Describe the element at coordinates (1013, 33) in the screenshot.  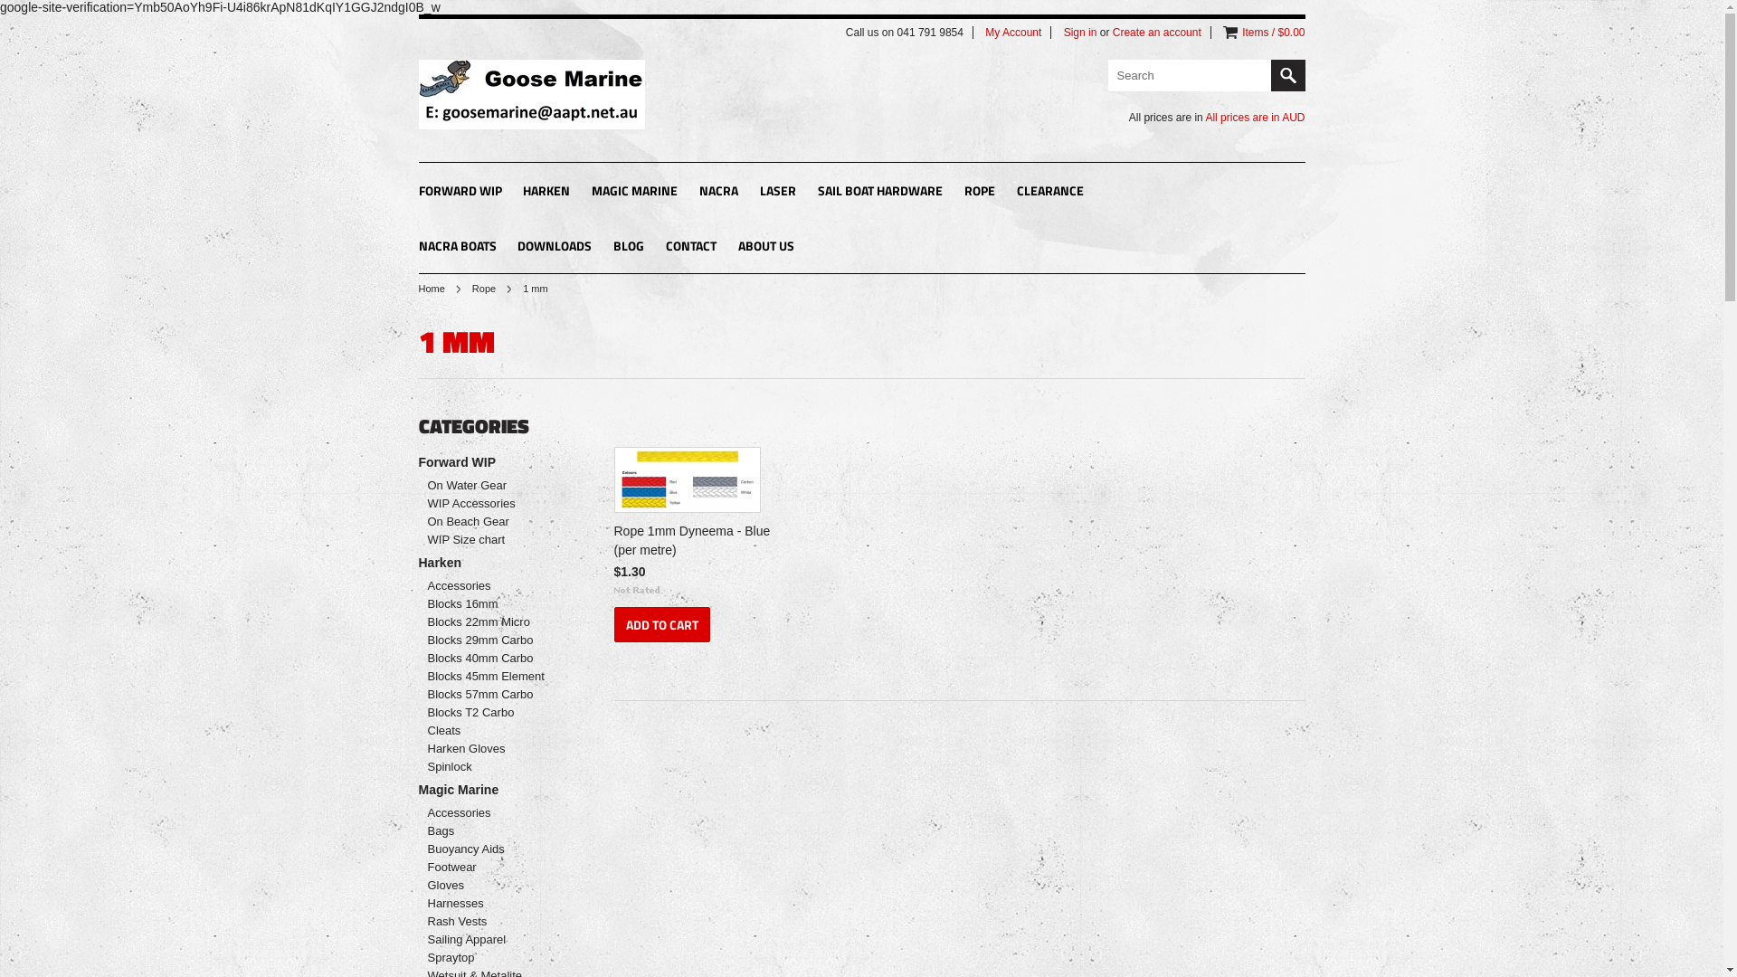
I see `My Account` at that location.